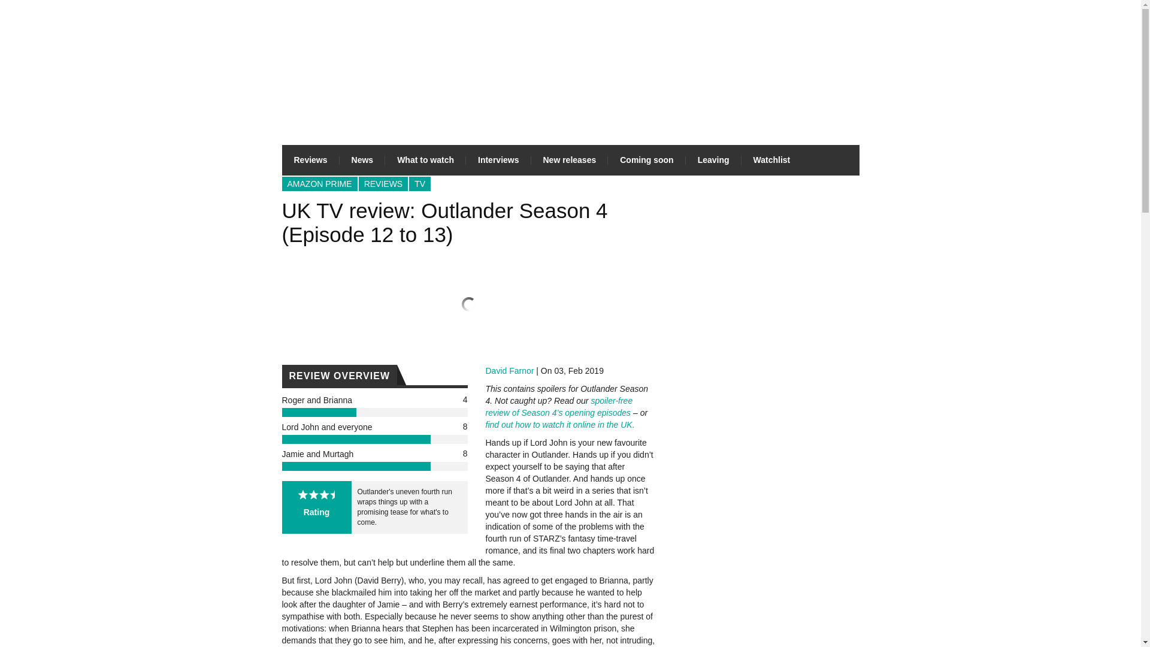 Image resolution: width=1150 pixels, height=647 pixels. I want to click on New releases, so click(569, 159).